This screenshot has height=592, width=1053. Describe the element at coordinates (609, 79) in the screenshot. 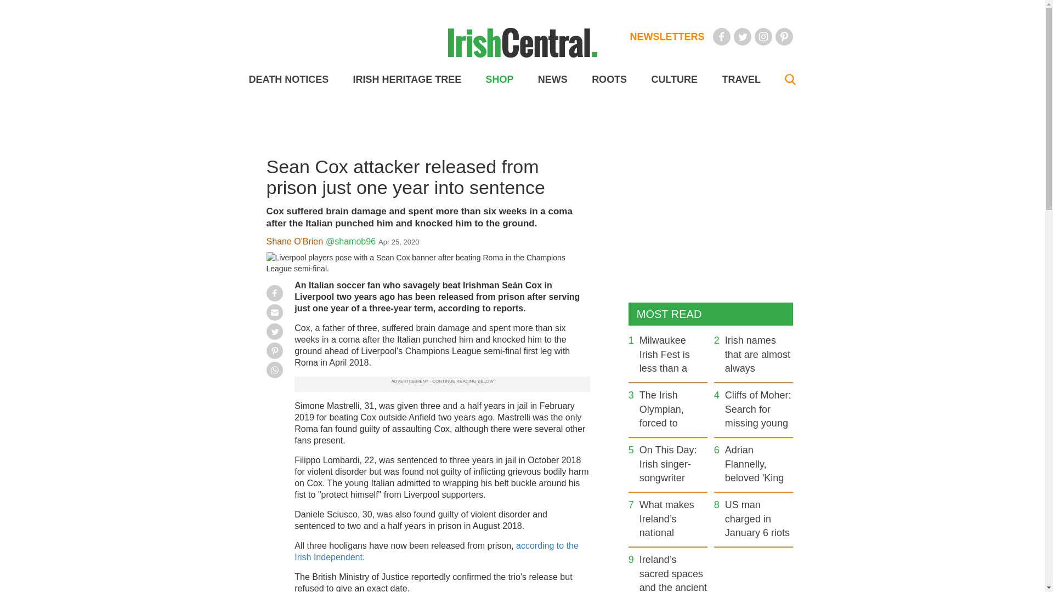

I see `ROOTS` at that location.